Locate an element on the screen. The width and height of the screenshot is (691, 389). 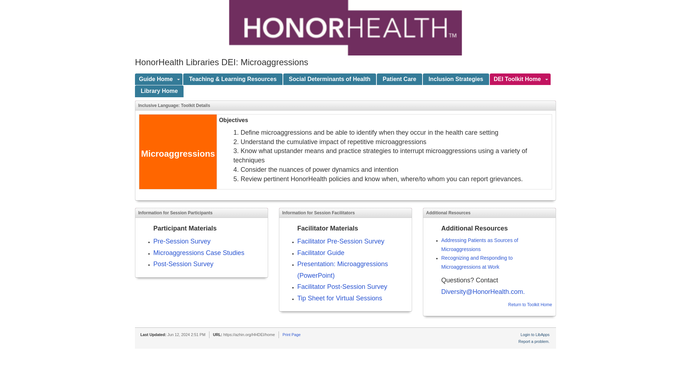
Toggle Dropdown is located at coordinates (179, 79).